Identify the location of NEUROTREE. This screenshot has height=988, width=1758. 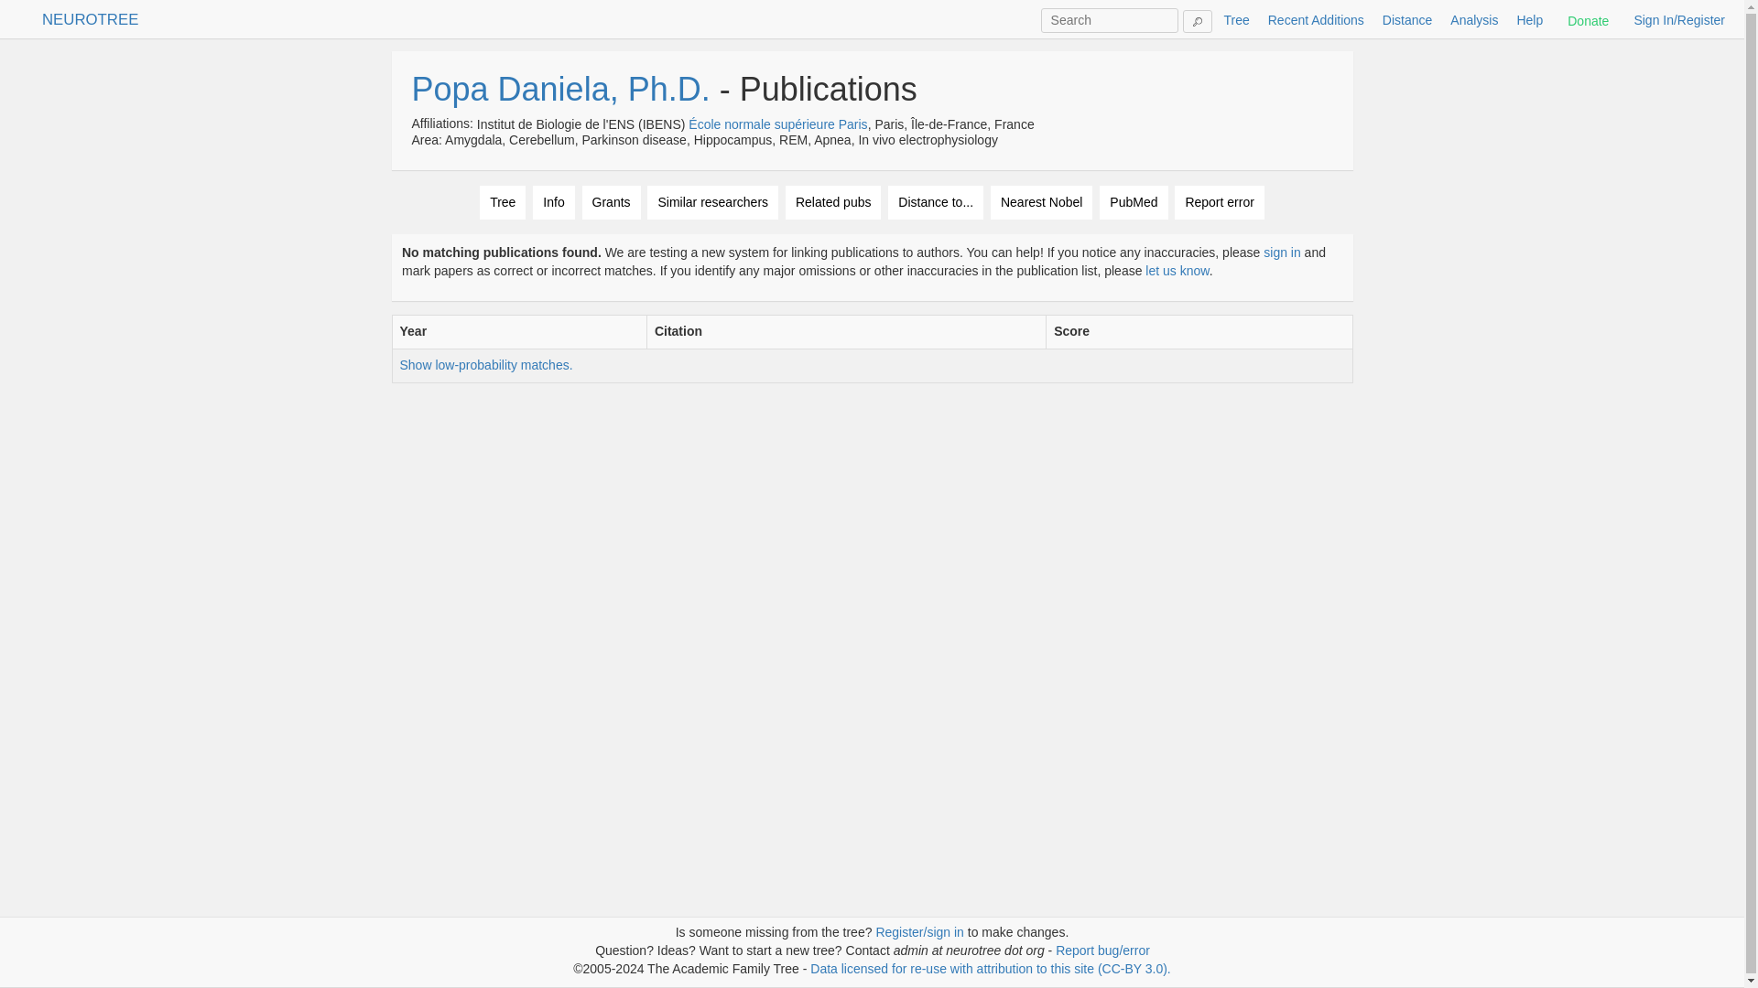
(90, 19).